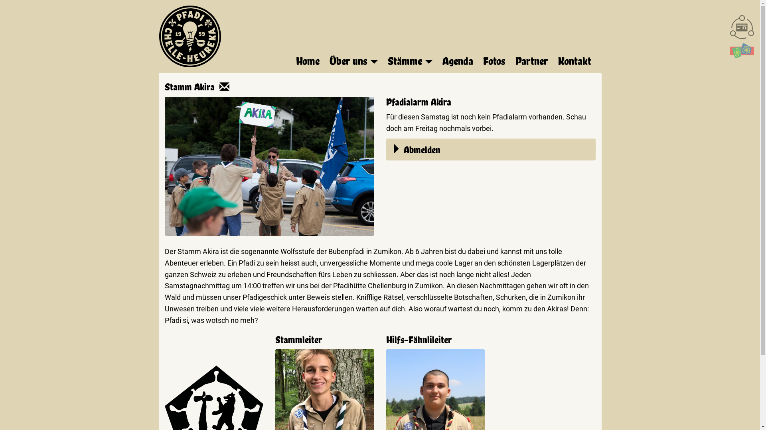 This screenshot has height=430, width=766. What do you see at coordinates (534, 63) in the screenshot?
I see `Partner` at bounding box center [534, 63].